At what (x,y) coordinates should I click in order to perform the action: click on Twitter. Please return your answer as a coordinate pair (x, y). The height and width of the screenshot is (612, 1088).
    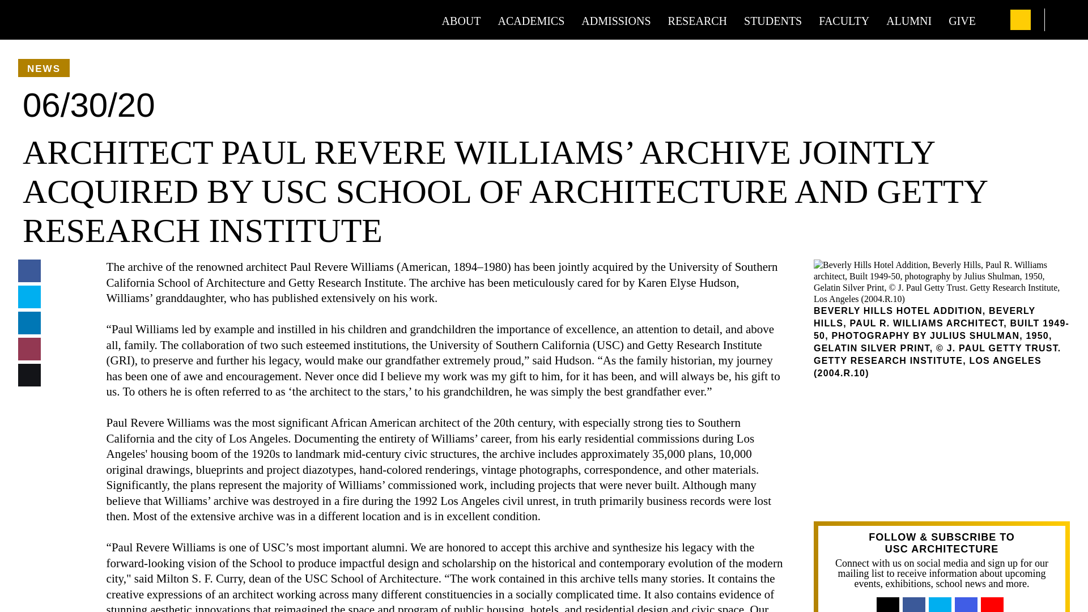
    Looking at the image, I should click on (945, 607).